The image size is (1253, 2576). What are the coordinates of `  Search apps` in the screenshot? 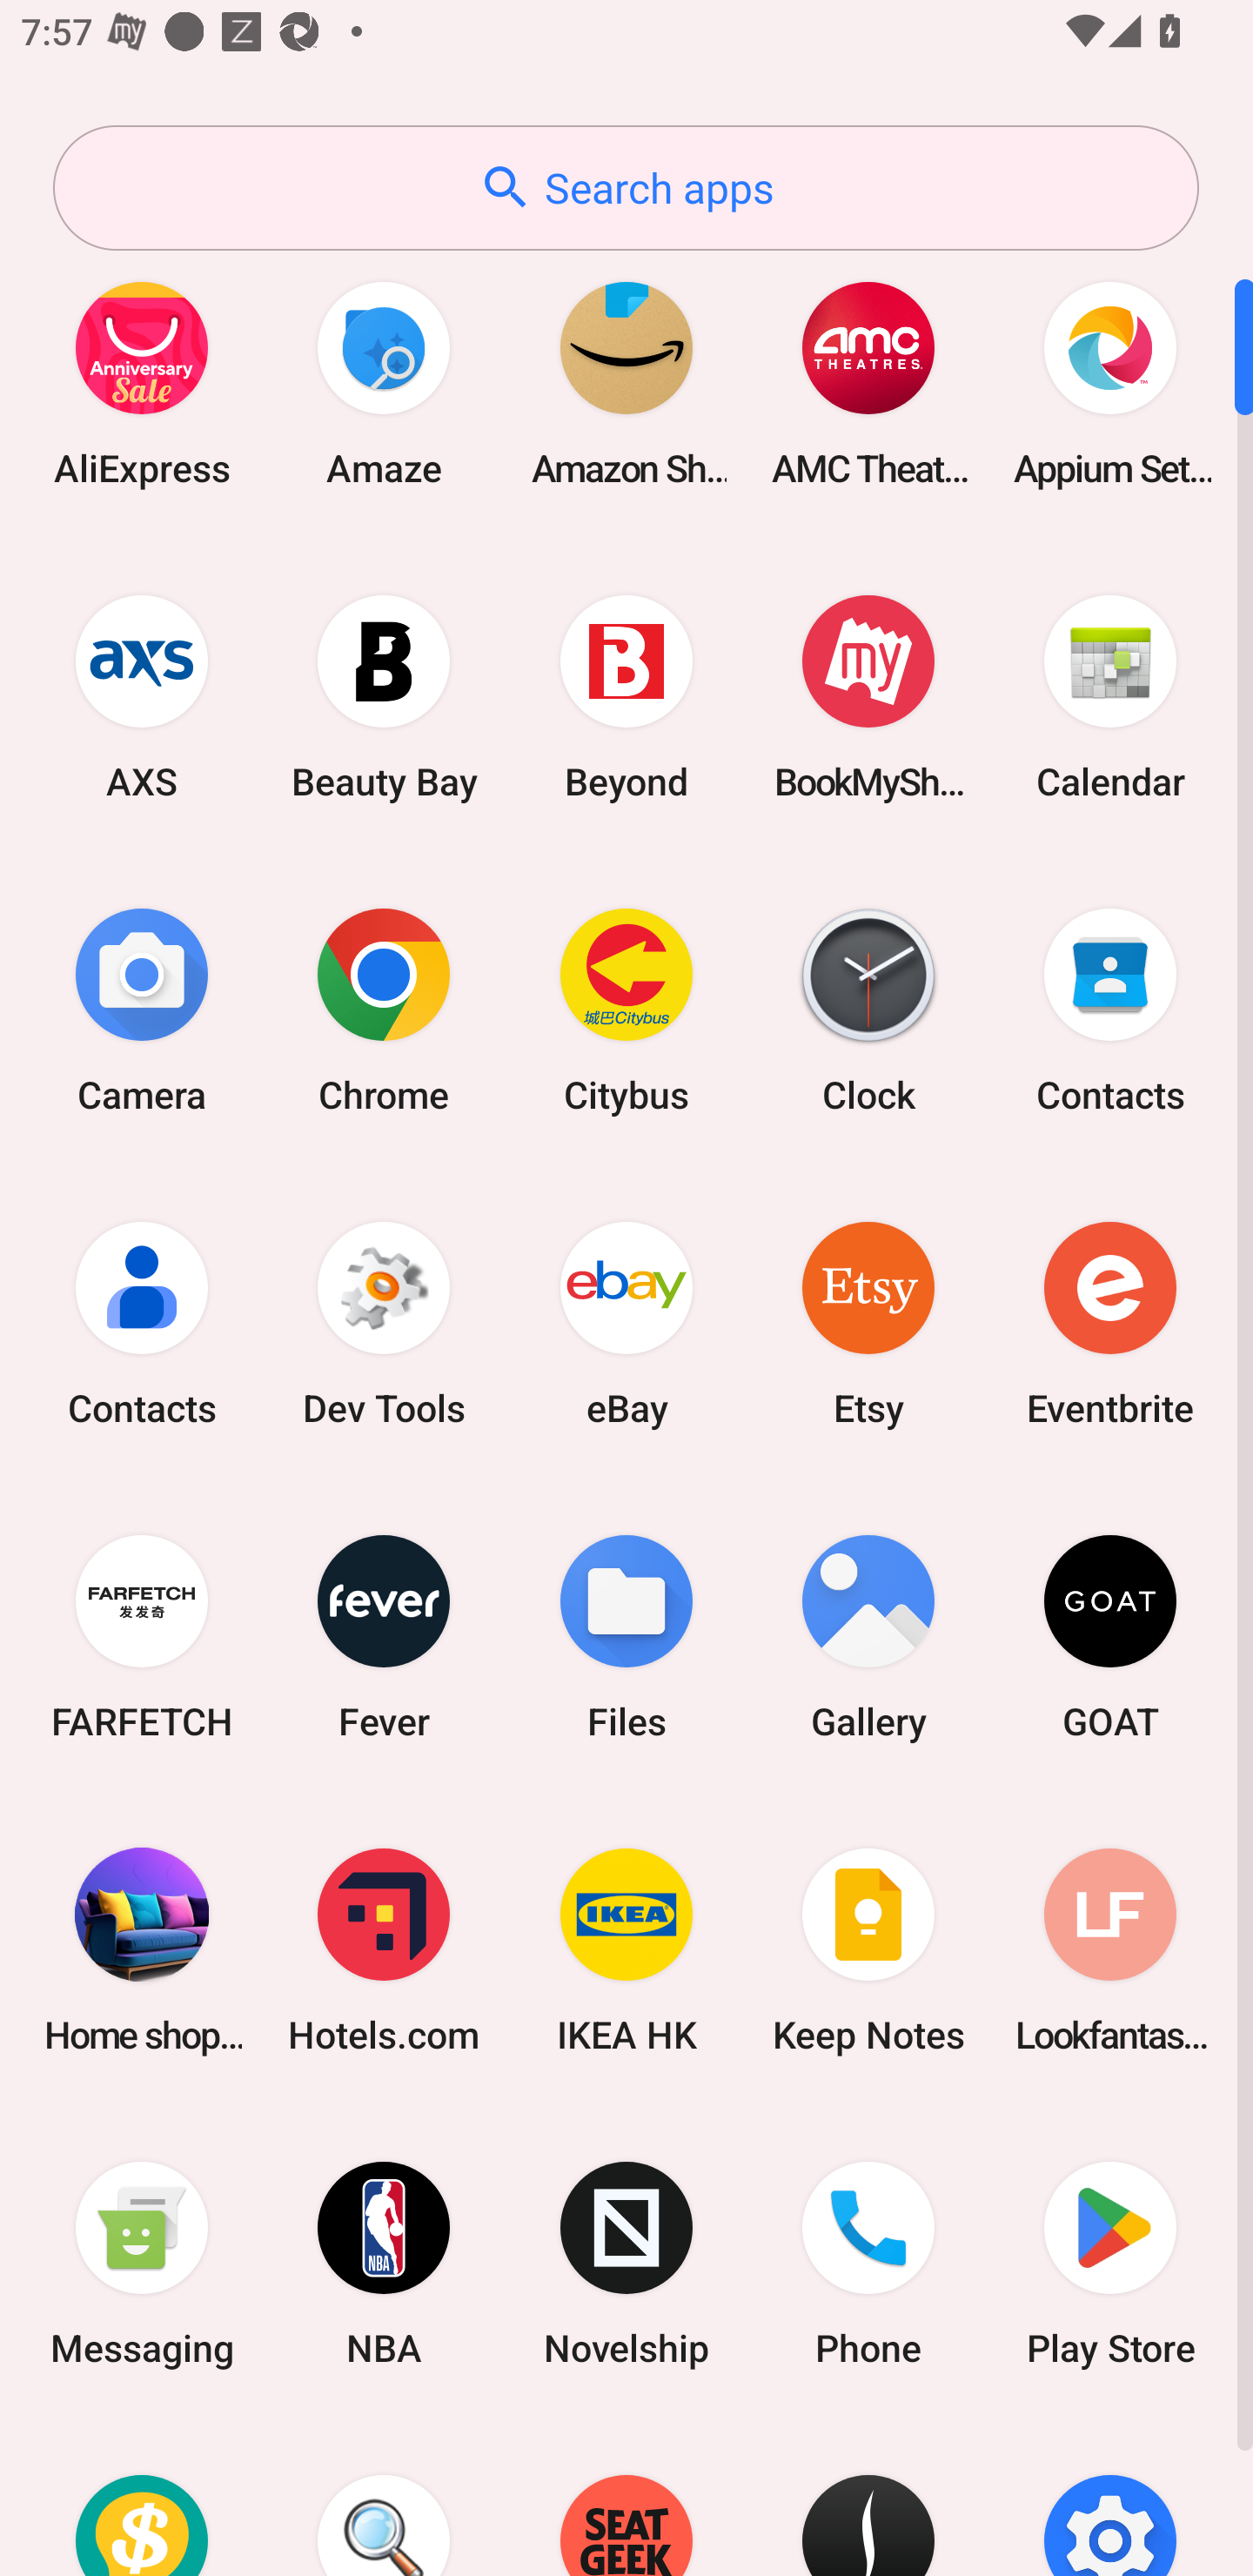 It's located at (626, 188).